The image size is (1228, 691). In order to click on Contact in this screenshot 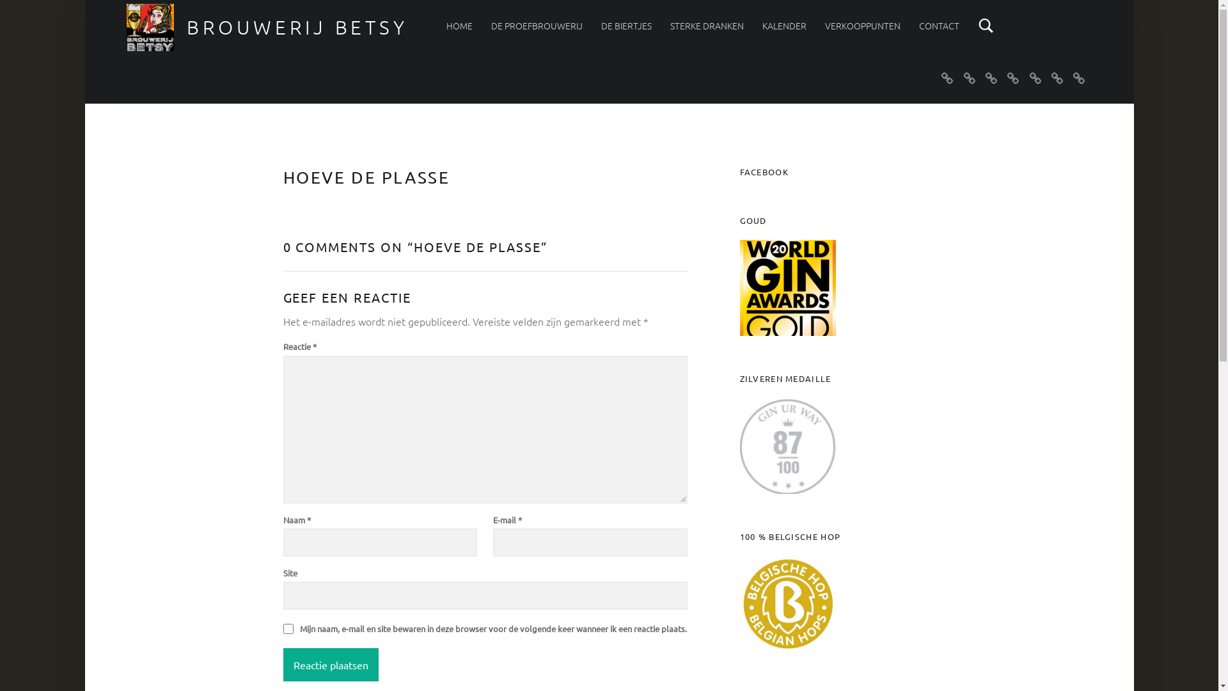, I will do `click(1080, 77)`.